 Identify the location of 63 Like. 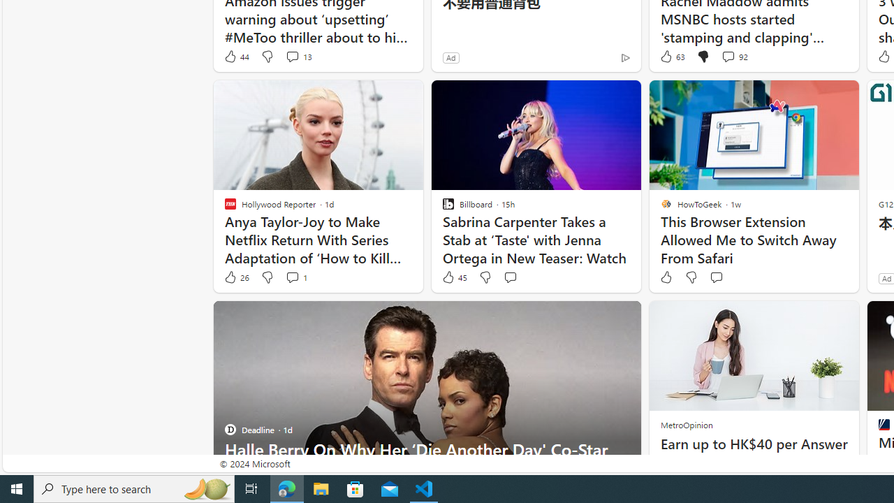
(672, 56).